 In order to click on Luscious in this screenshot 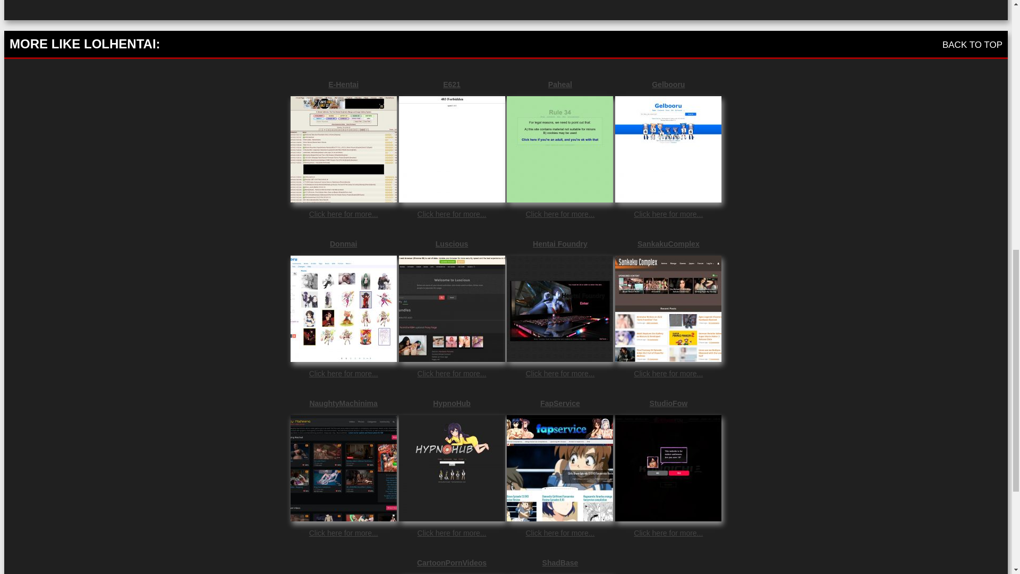, I will do `click(452, 243)`.